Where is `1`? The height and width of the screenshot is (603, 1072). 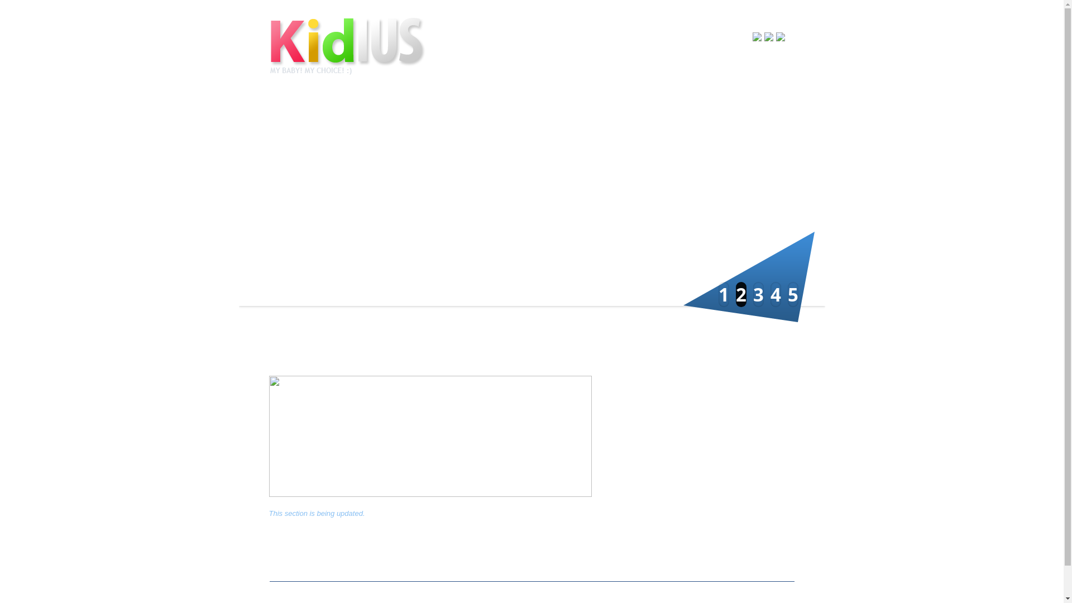 1 is located at coordinates (724, 295).